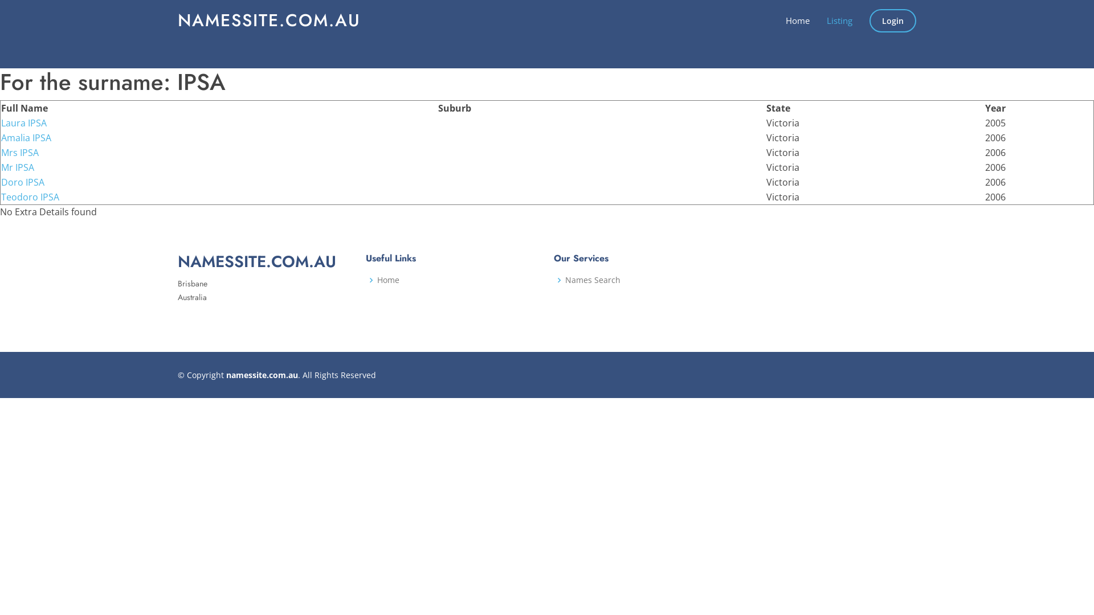 Image resolution: width=1094 pixels, height=615 pixels. I want to click on Teodoro IPSA, so click(30, 197).